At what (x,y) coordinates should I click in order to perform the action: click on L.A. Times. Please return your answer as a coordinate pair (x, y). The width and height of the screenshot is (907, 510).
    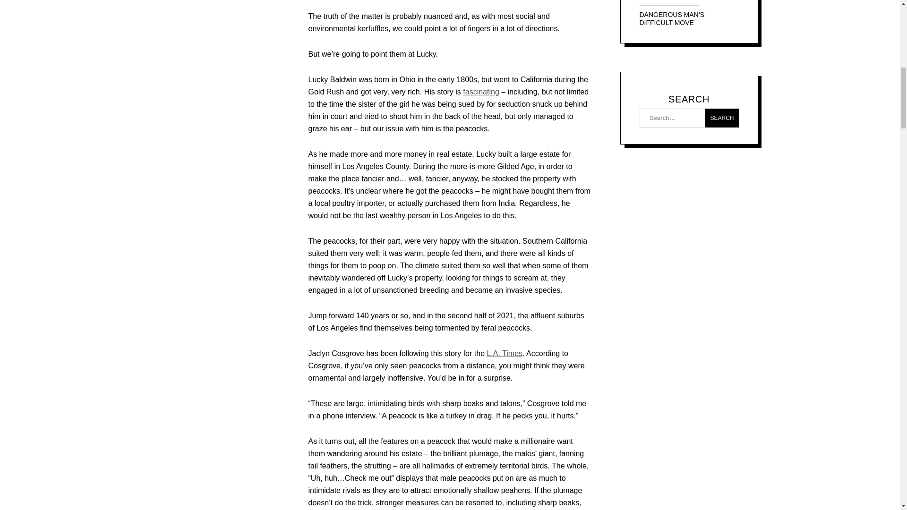
    Looking at the image, I should click on (504, 353).